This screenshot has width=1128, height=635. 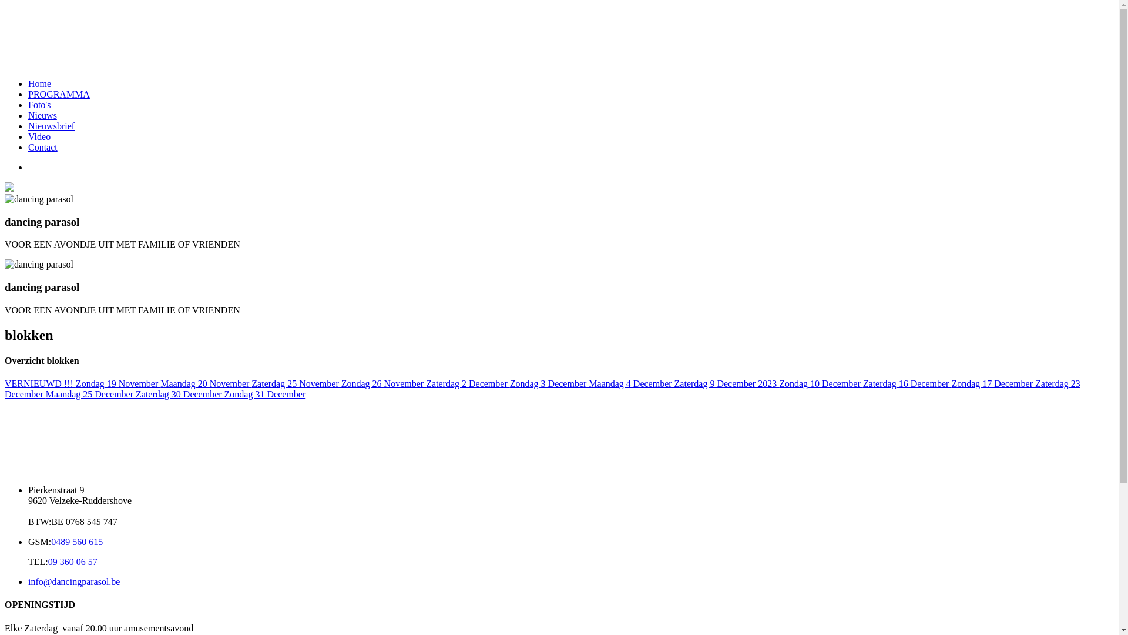 What do you see at coordinates (296, 383) in the screenshot?
I see `Zaterdag 25 November` at bounding box center [296, 383].